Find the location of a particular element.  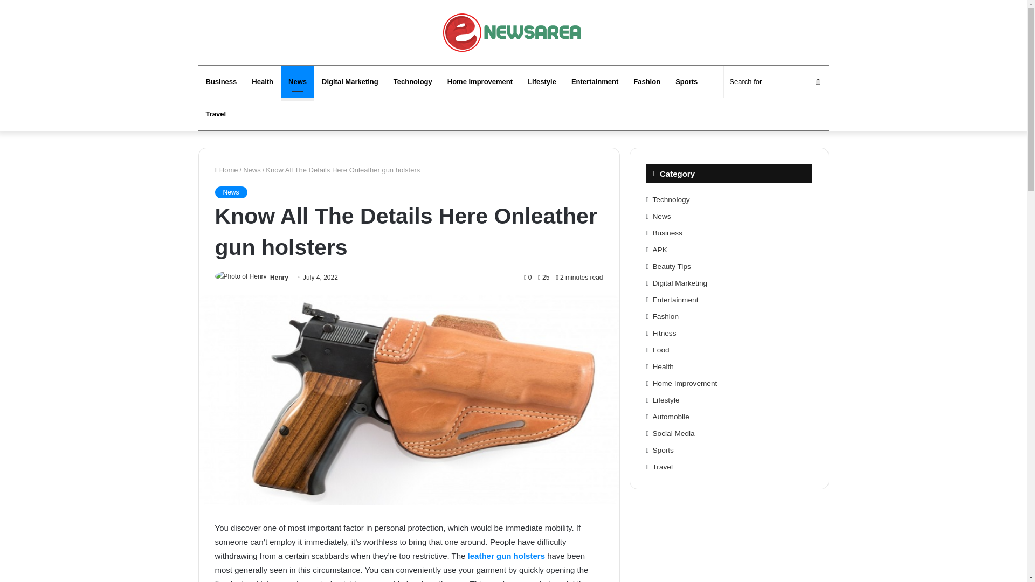

enewsarea.com is located at coordinates (513, 38).